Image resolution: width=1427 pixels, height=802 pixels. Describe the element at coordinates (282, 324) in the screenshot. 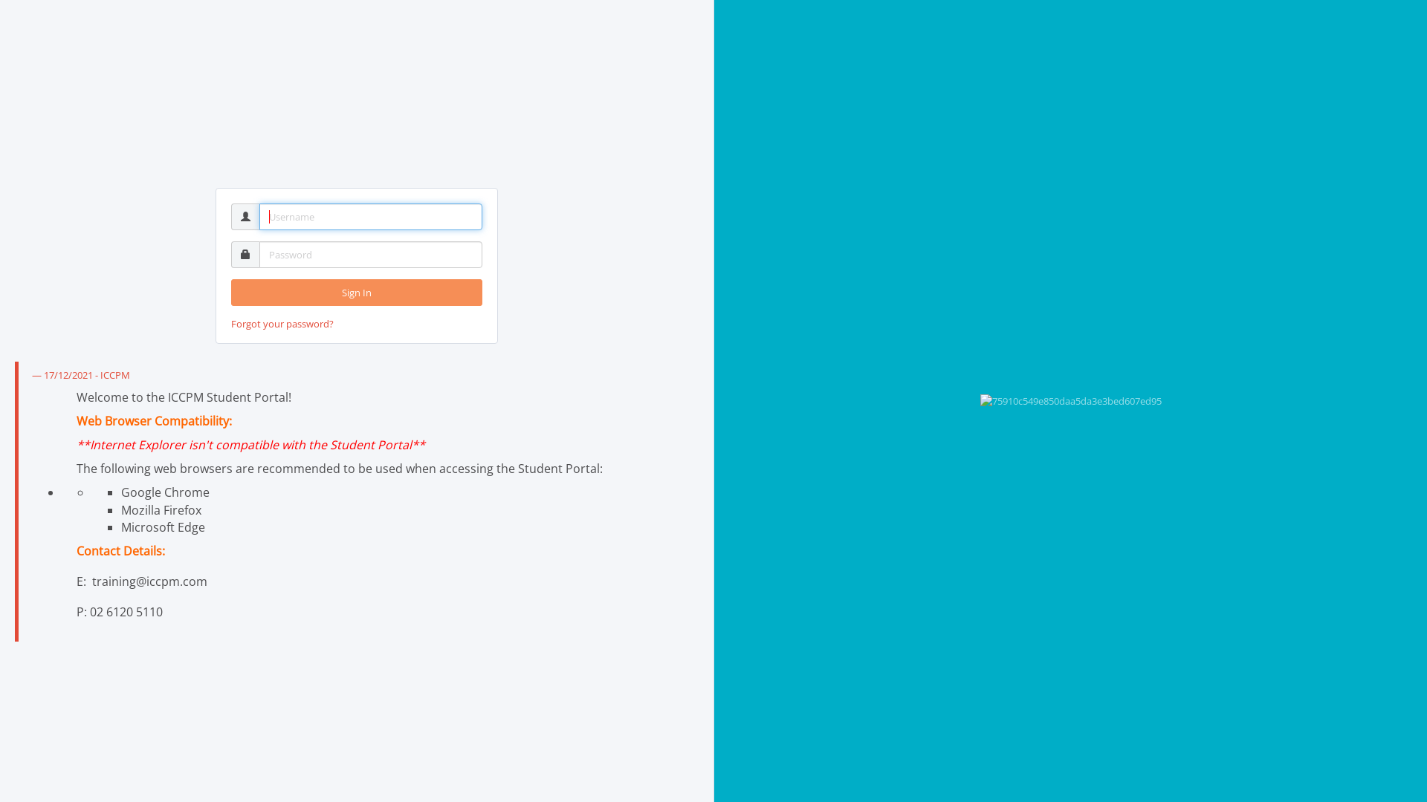

I see `Forgot your password?` at that location.